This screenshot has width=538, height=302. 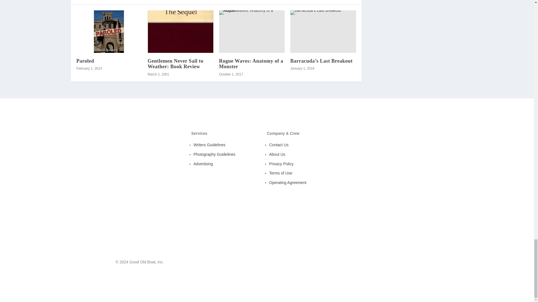 I want to click on Gentlemen Never Sail to Weather: Book Review, so click(x=180, y=31).